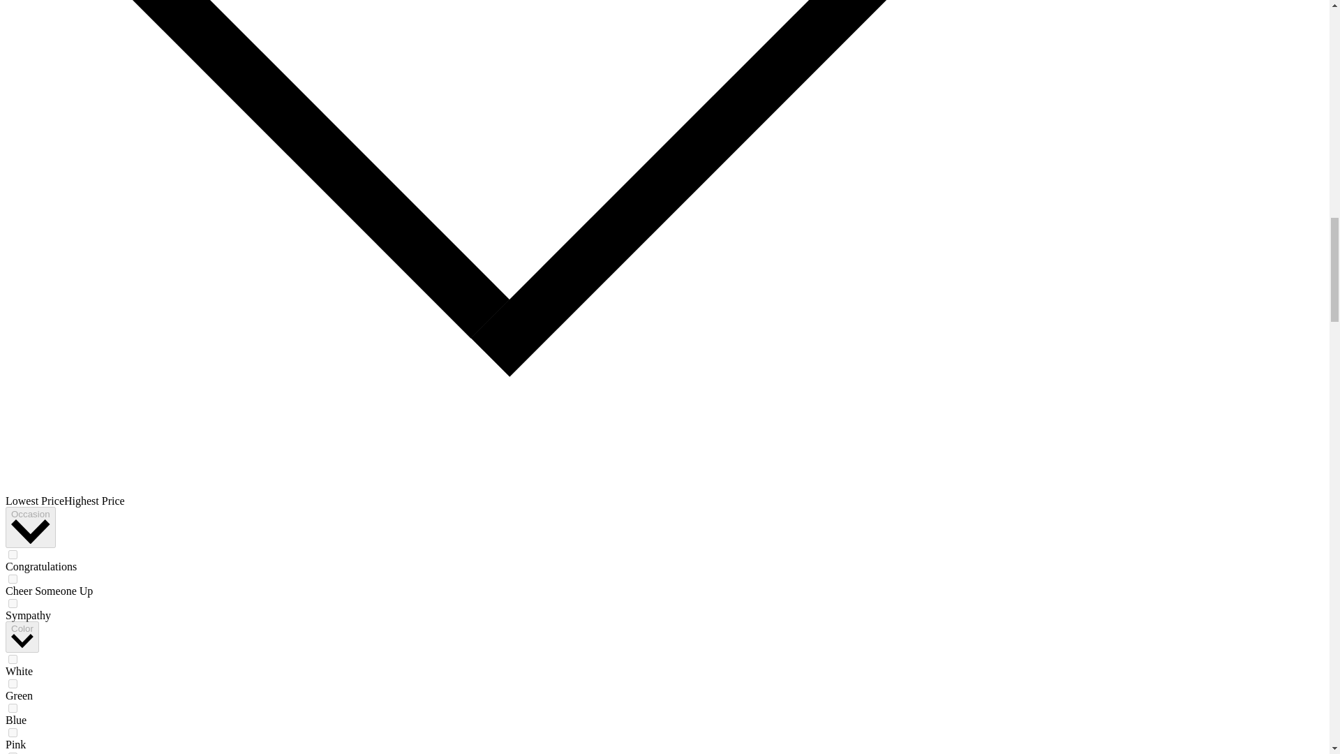 The width and height of the screenshot is (1340, 754). Describe the element at coordinates (13, 603) in the screenshot. I see `1` at that location.